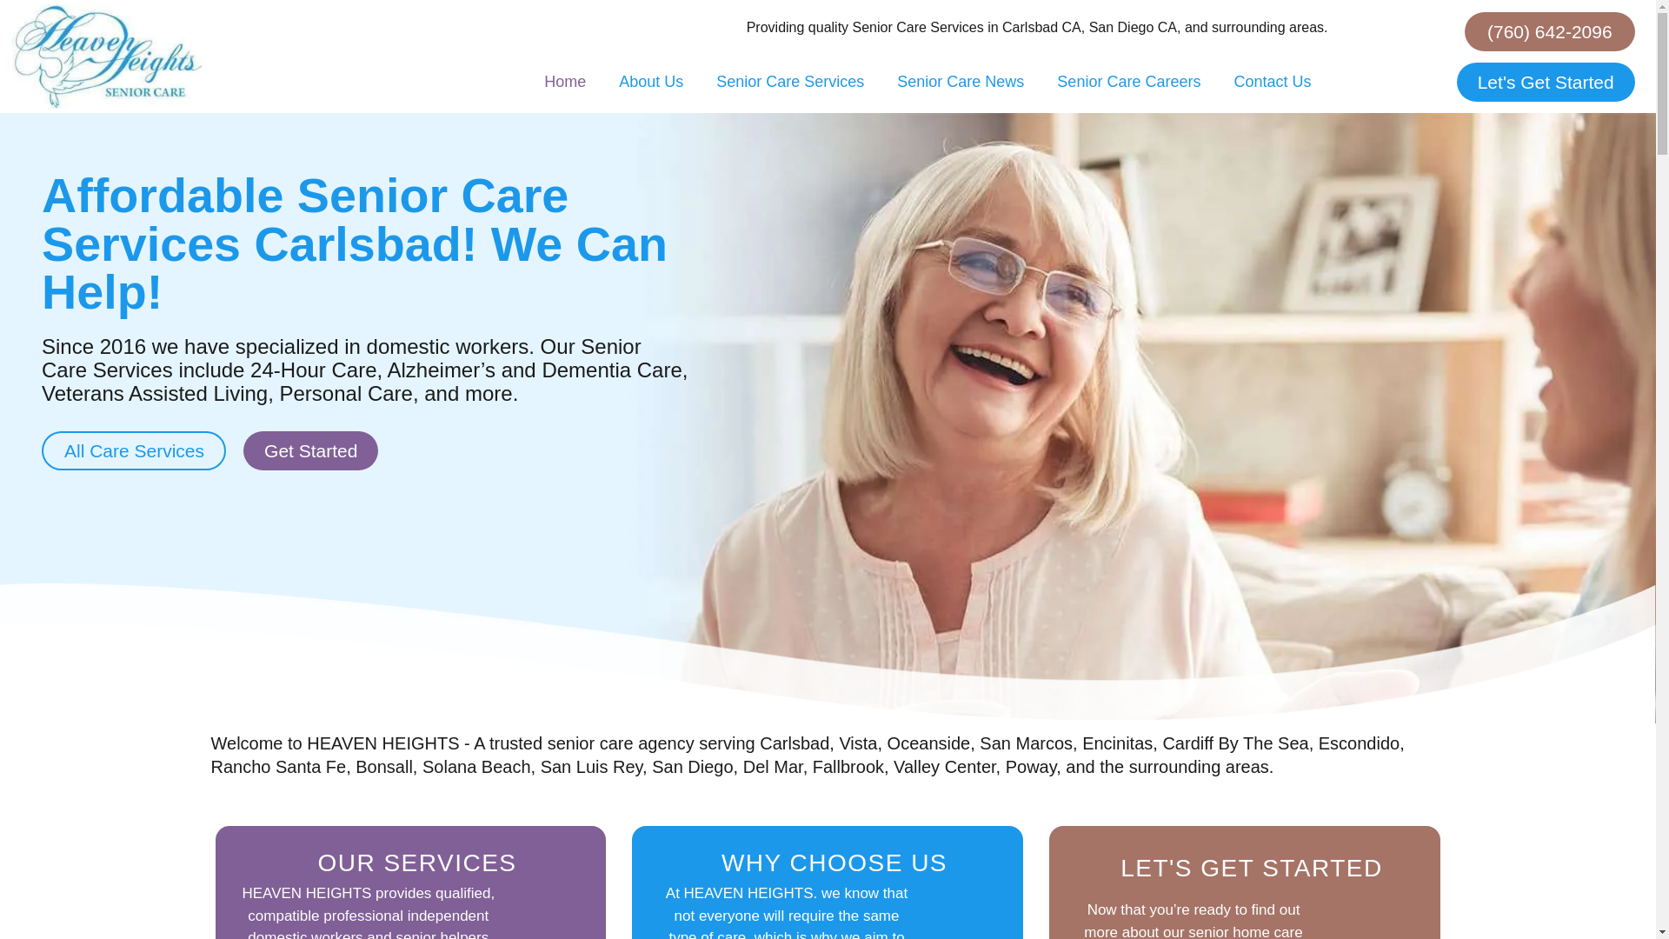 The image size is (1669, 939). What do you see at coordinates (789, 81) in the screenshot?
I see `Senior Care Services` at bounding box center [789, 81].